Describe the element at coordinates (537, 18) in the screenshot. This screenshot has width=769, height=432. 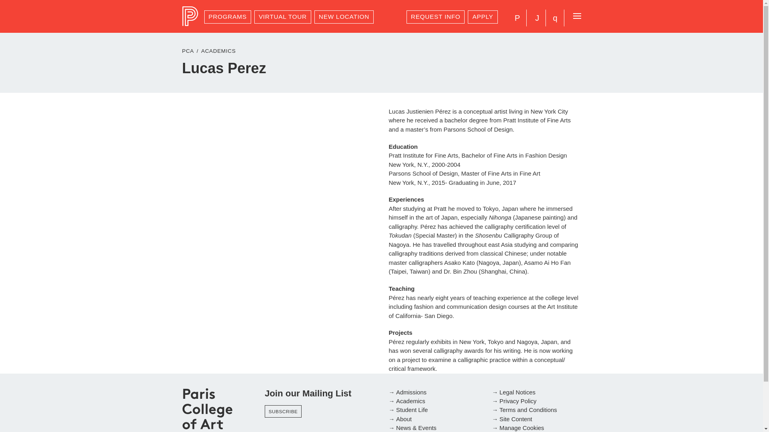
I see `J` at that location.